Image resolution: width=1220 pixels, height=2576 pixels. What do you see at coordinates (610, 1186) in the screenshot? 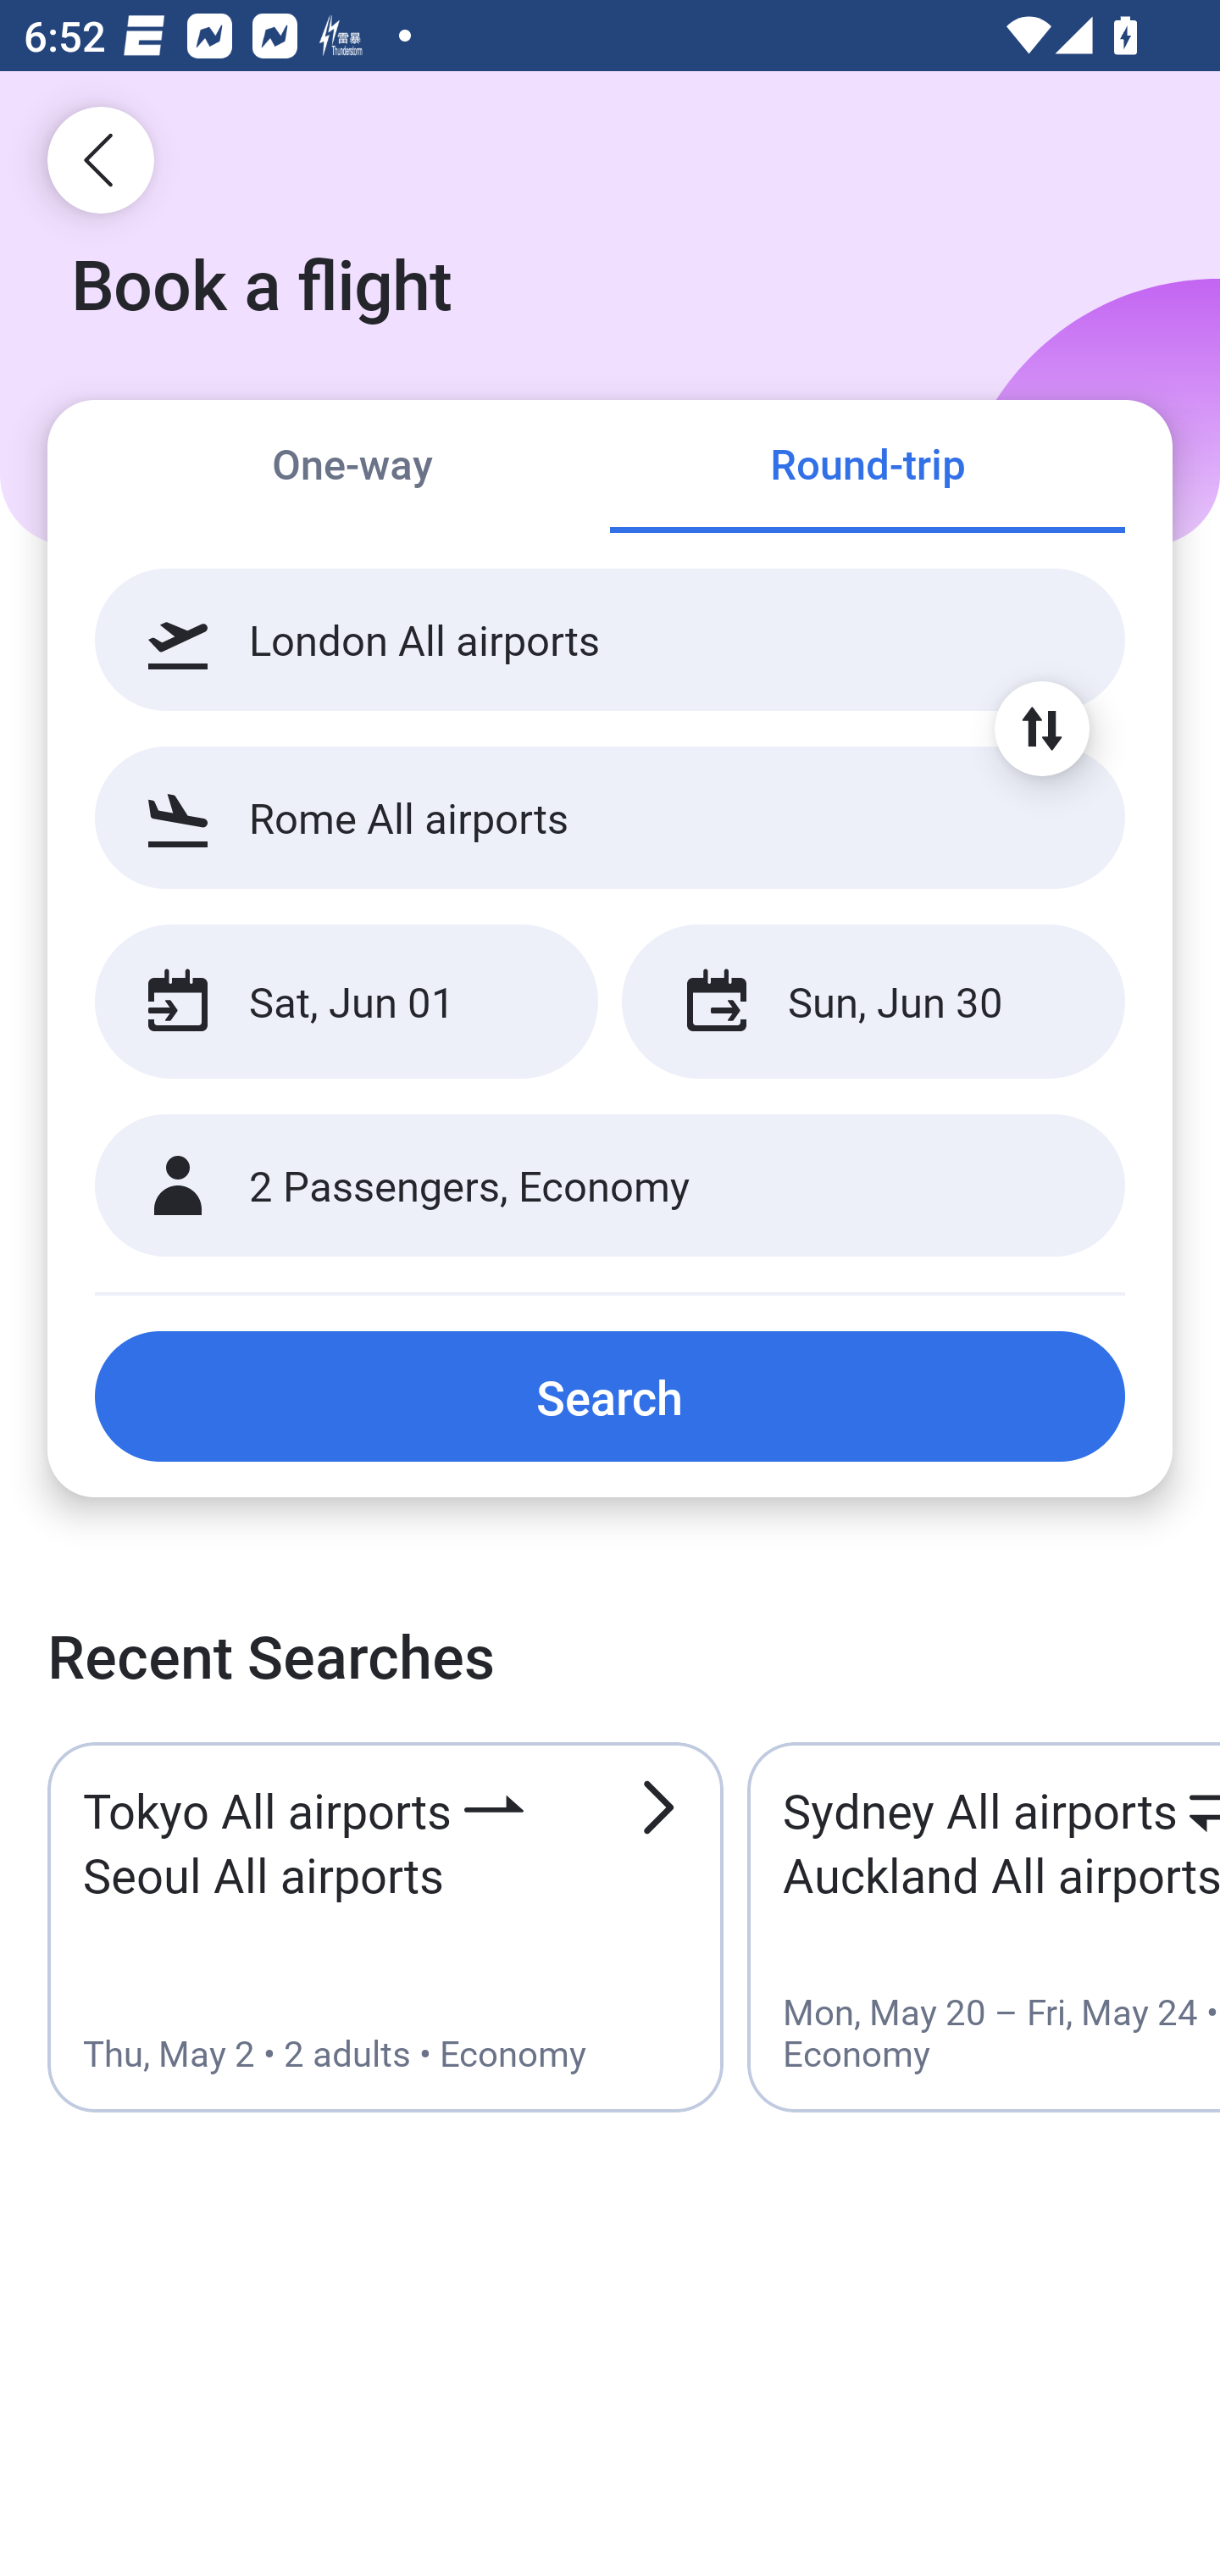
I see `2 Passengers, Economy` at bounding box center [610, 1186].